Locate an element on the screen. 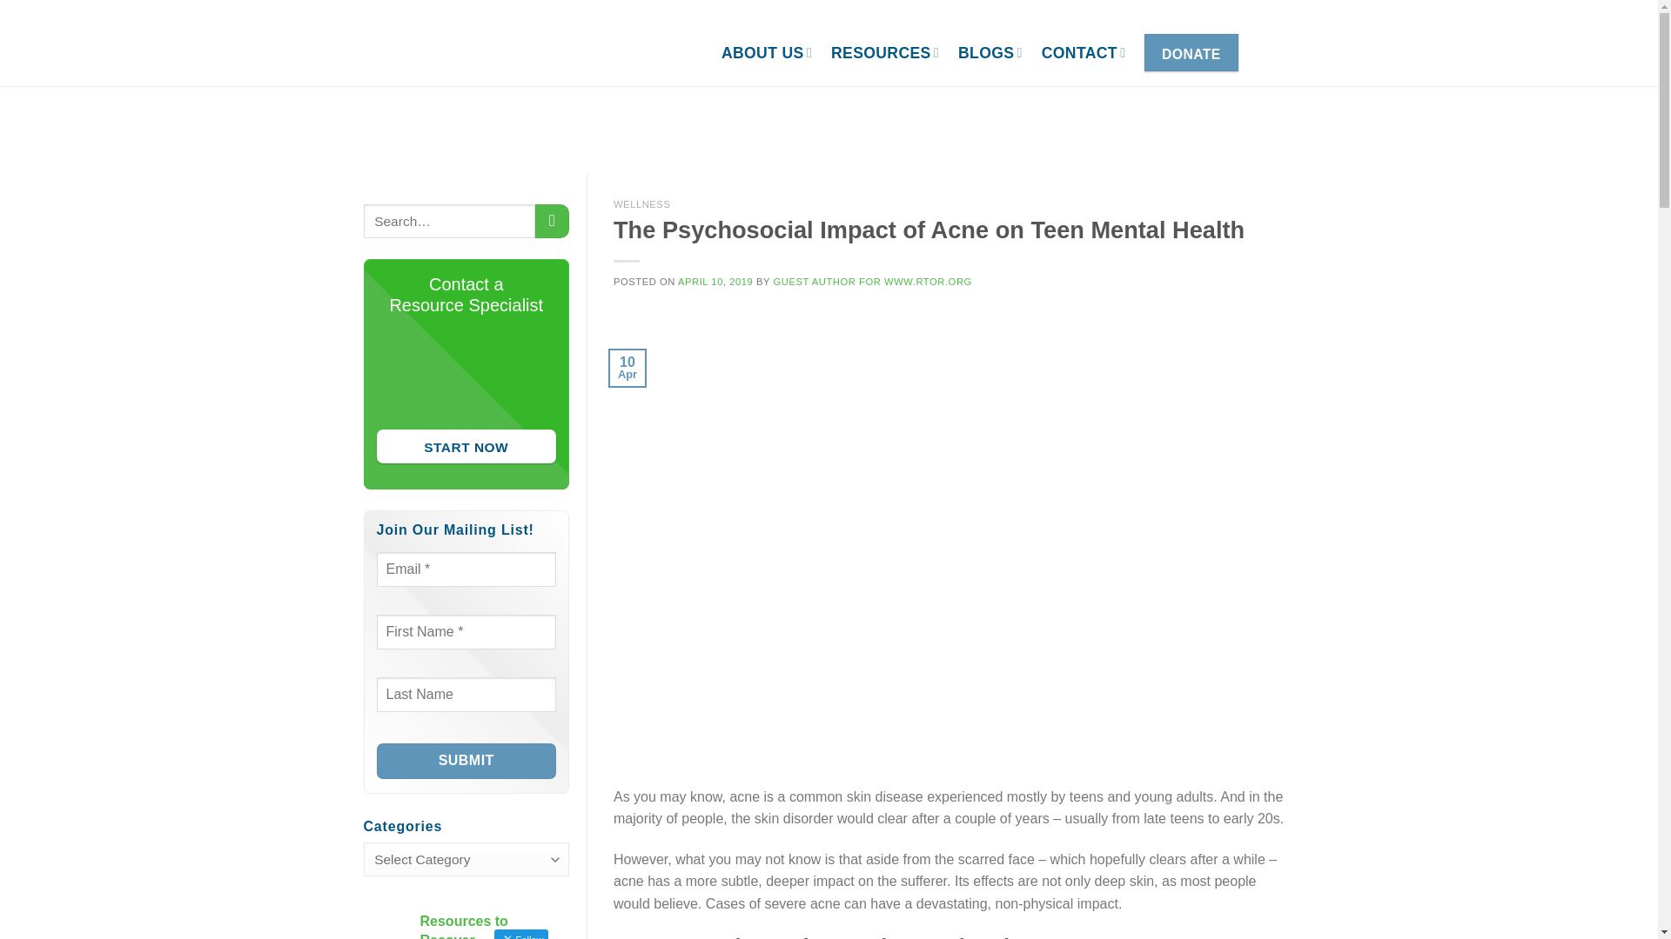 The width and height of the screenshot is (1671, 939). ABOUT US is located at coordinates (767, 52).